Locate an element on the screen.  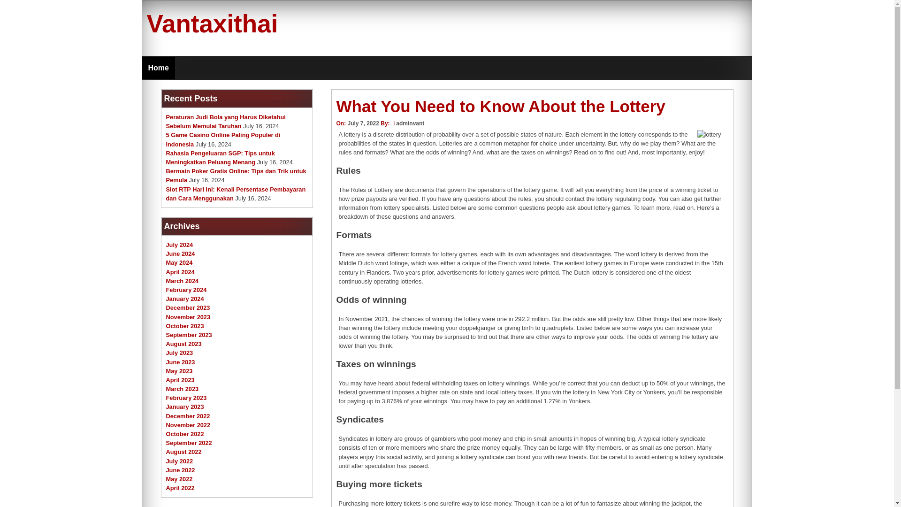
5 Game Casino Online Paling Populer di Indonesia is located at coordinates (223, 139).